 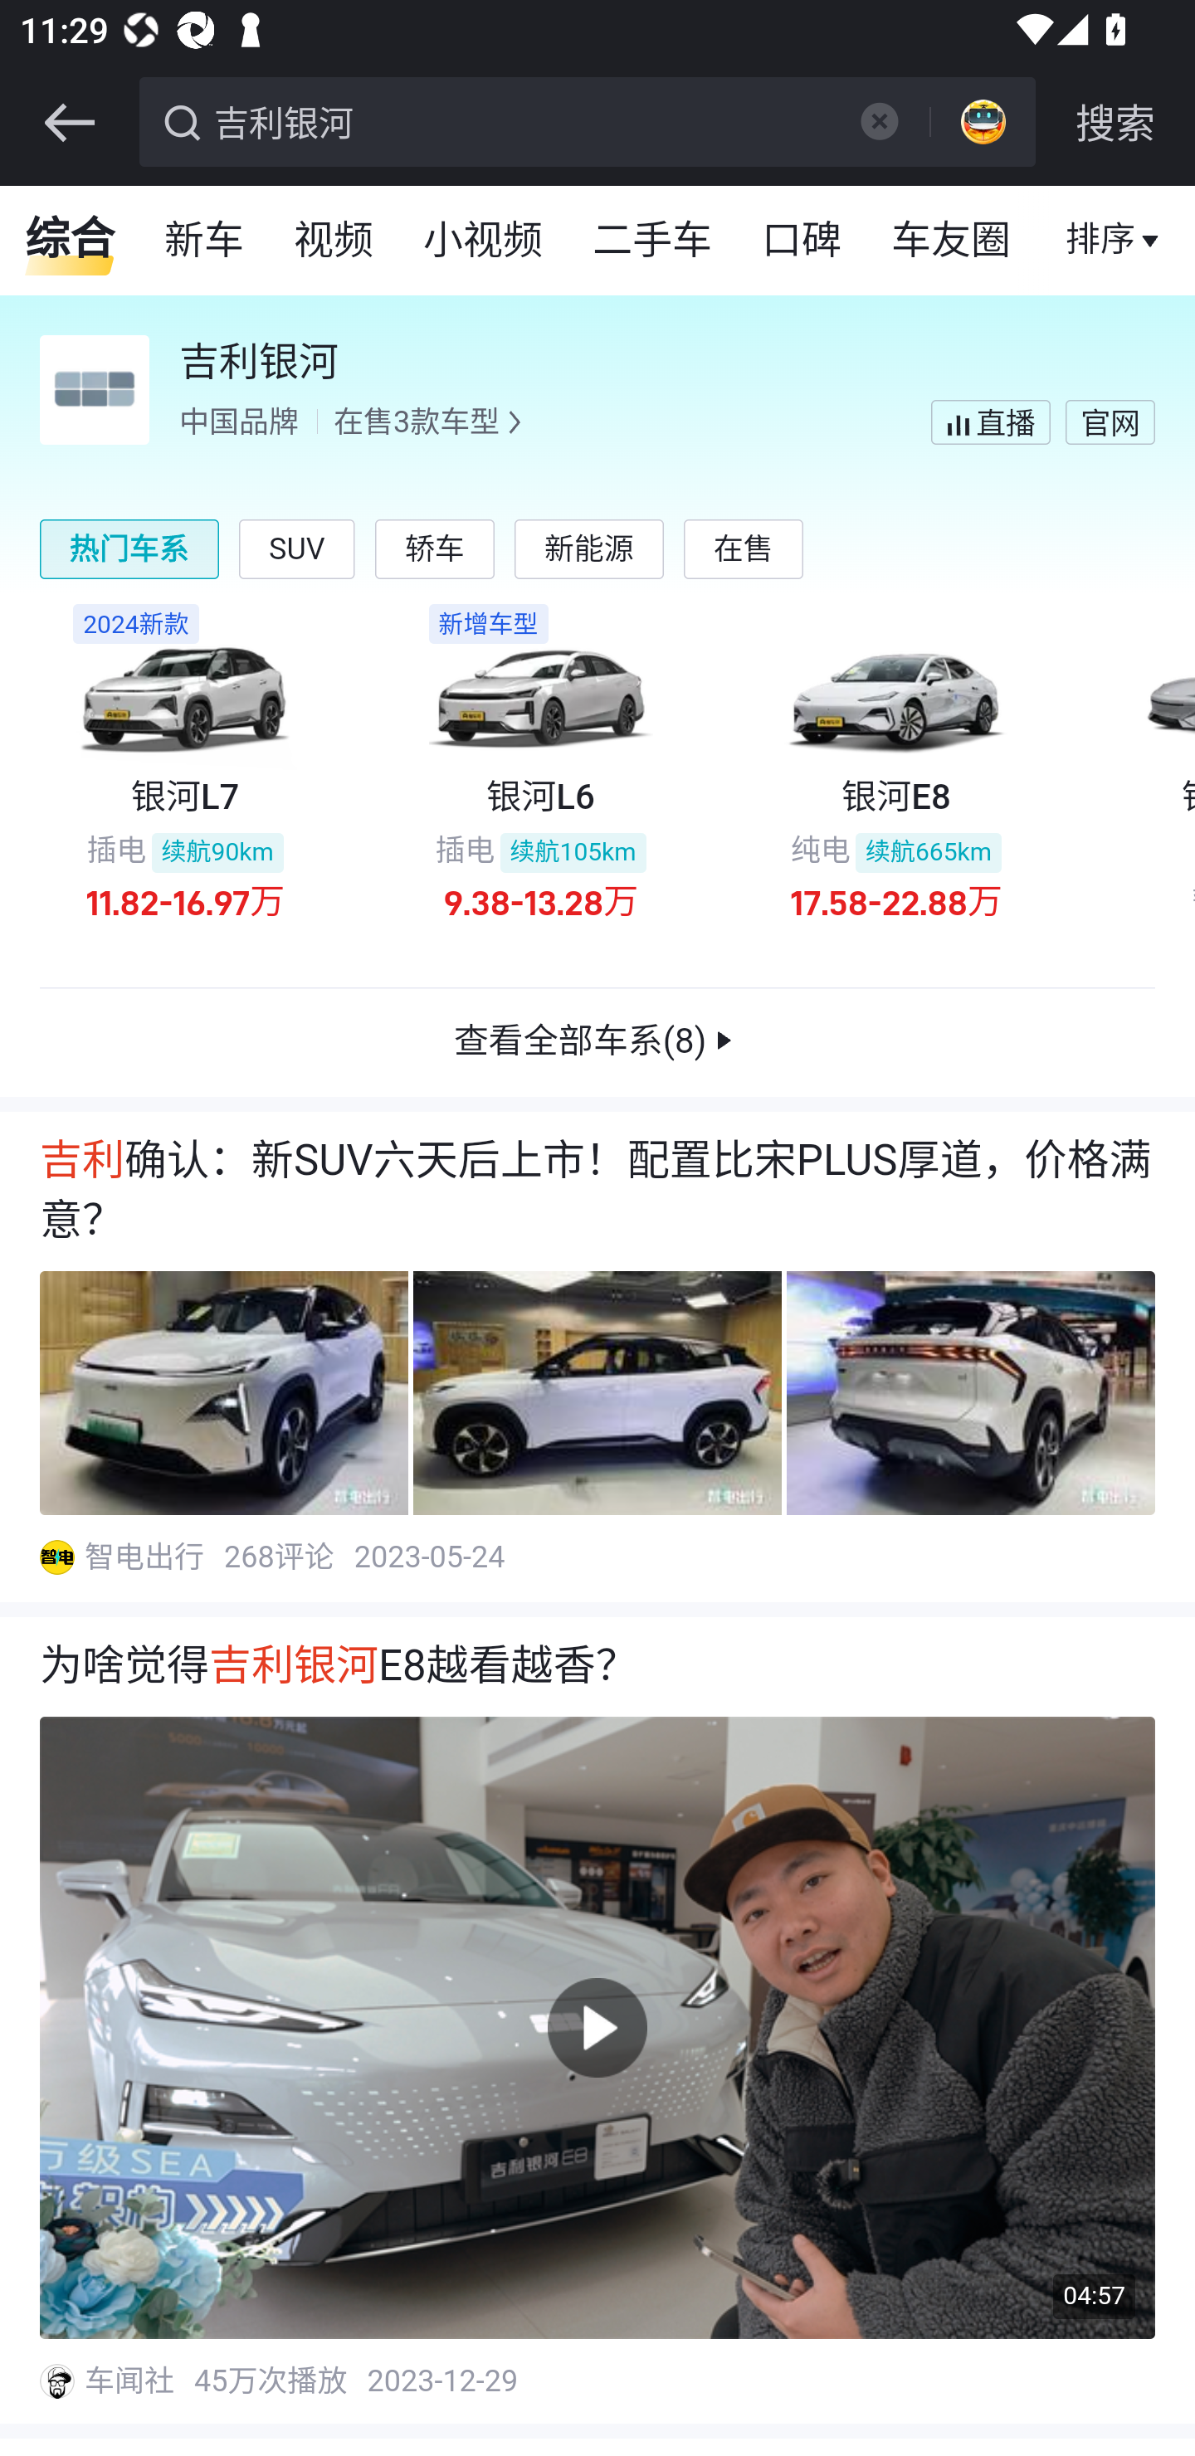 What do you see at coordinates (434, 548) in the screenshot?
I see `轿车` at bounding box center [434, 548].